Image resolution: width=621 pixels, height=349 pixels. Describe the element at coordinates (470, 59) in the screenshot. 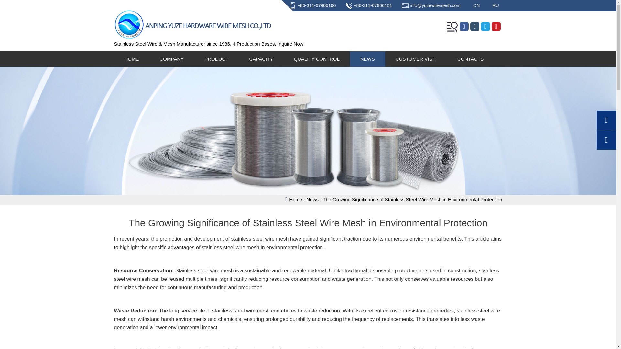

I see `CONTACTS` at that location.